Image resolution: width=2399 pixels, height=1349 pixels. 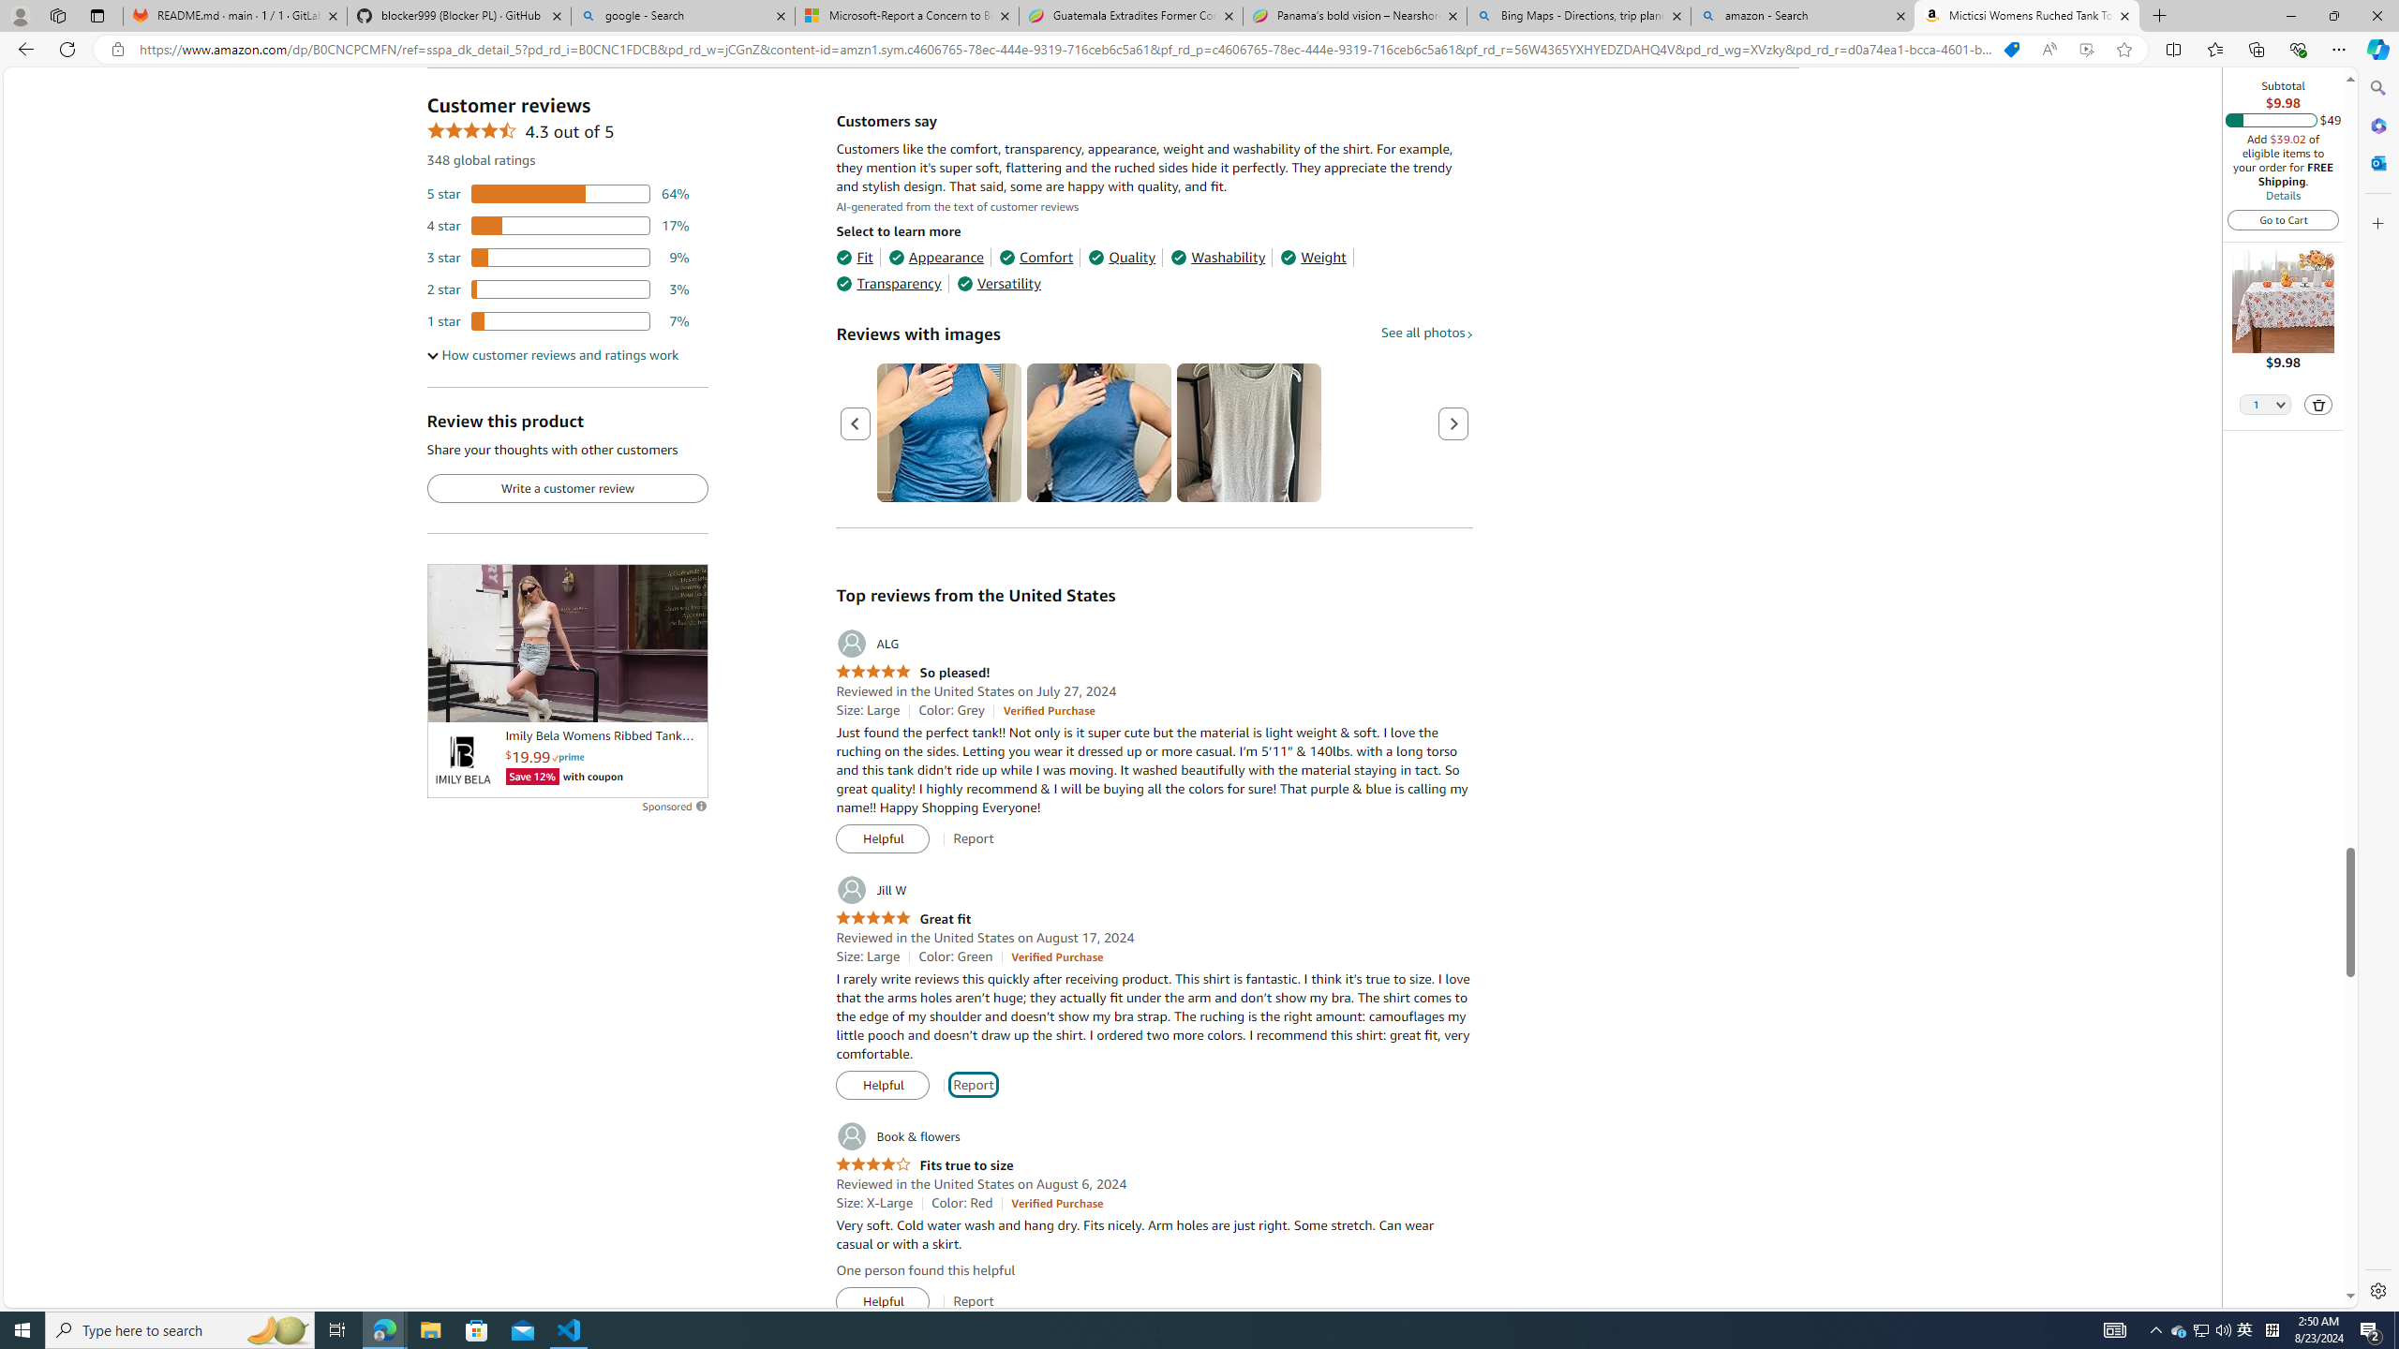 What do you see at coordinates (567, 489) in the screenshot?
I see `Write a customer review` at bounding box center [567, 489].